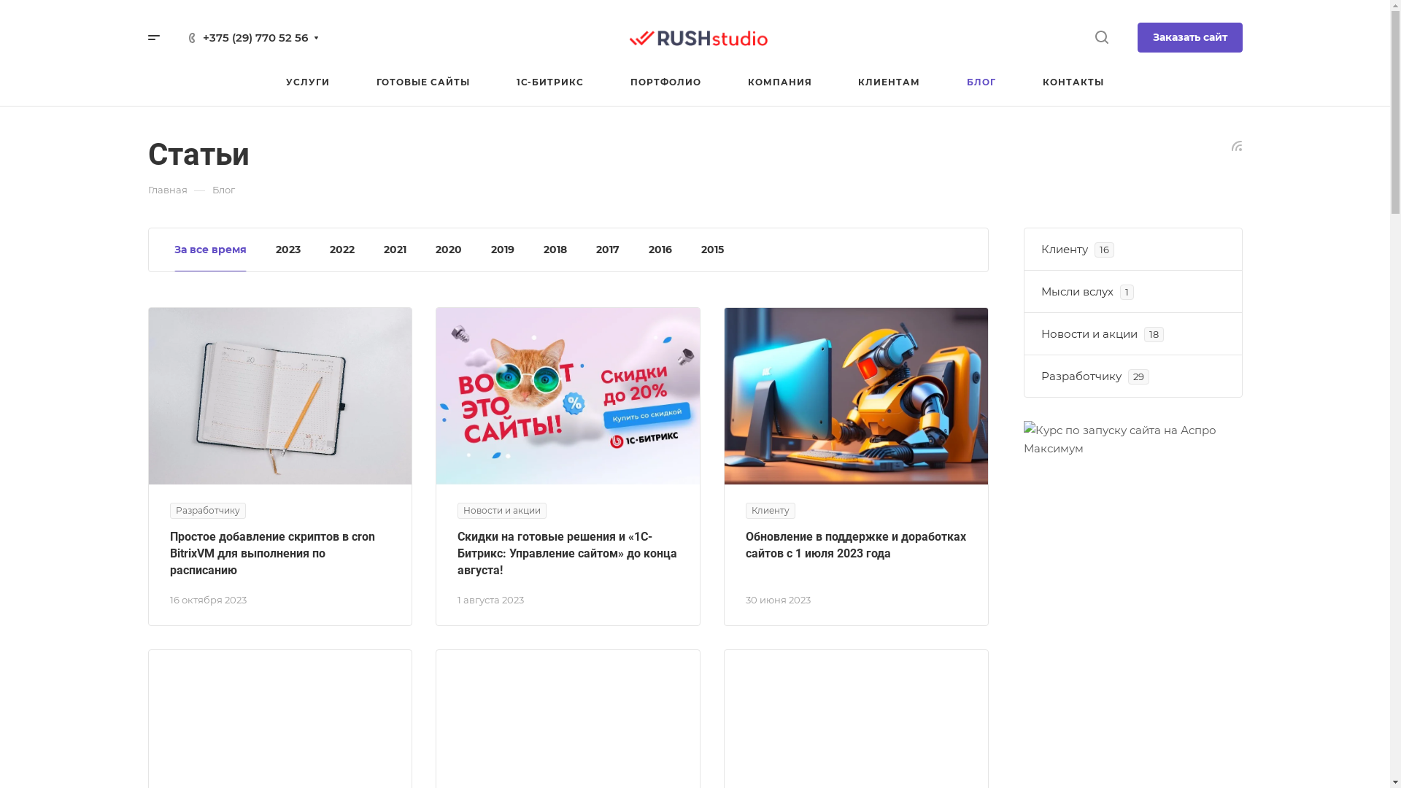  What do you see at coordinates (555, 250) in the screenshot?
I see `2018` at bounding box center [555, 250].